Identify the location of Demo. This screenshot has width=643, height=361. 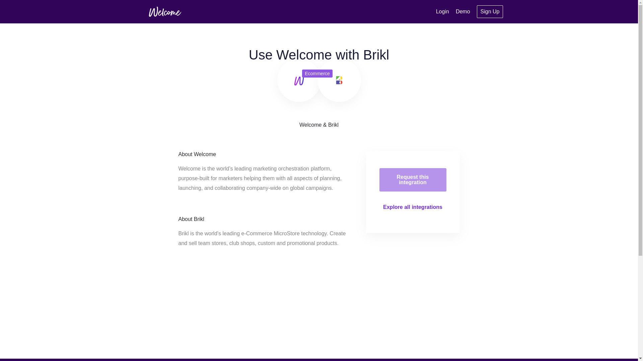
(463, 11).